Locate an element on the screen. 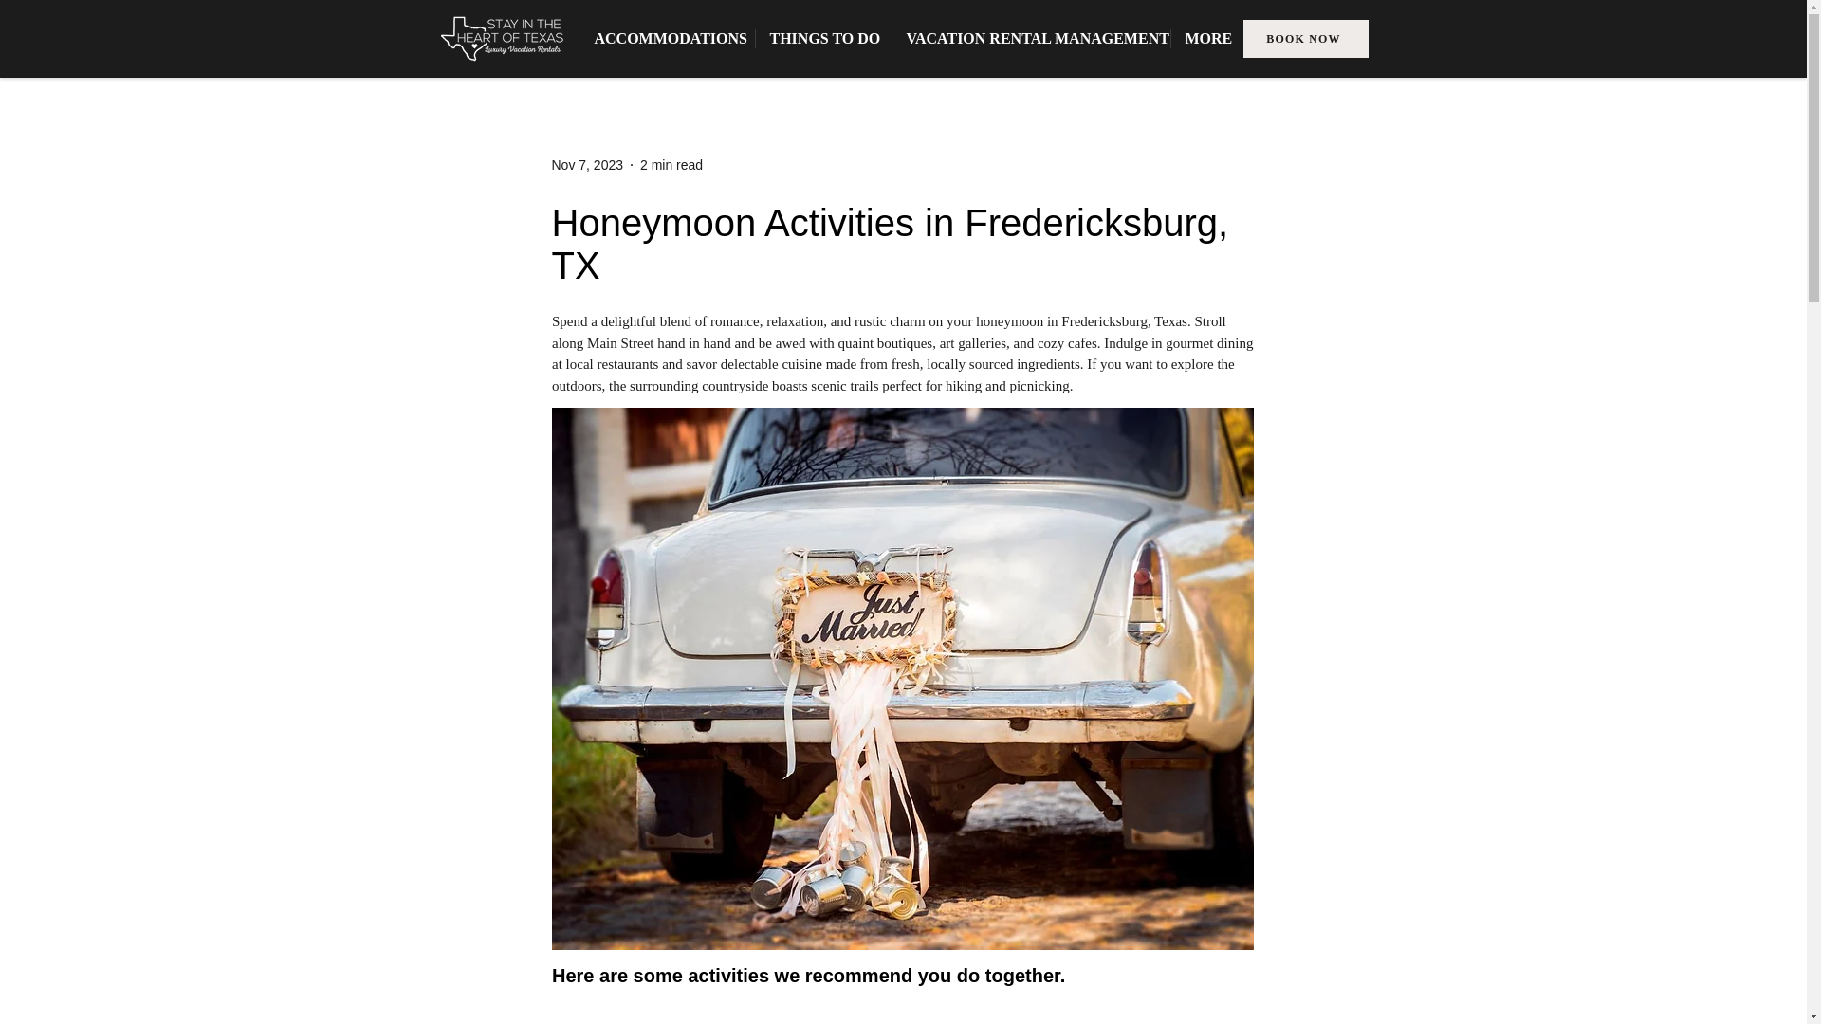 Image resolution: width=1821 pixels, height=1024 pixels. 2 min read is located at coordinates (671, 165).